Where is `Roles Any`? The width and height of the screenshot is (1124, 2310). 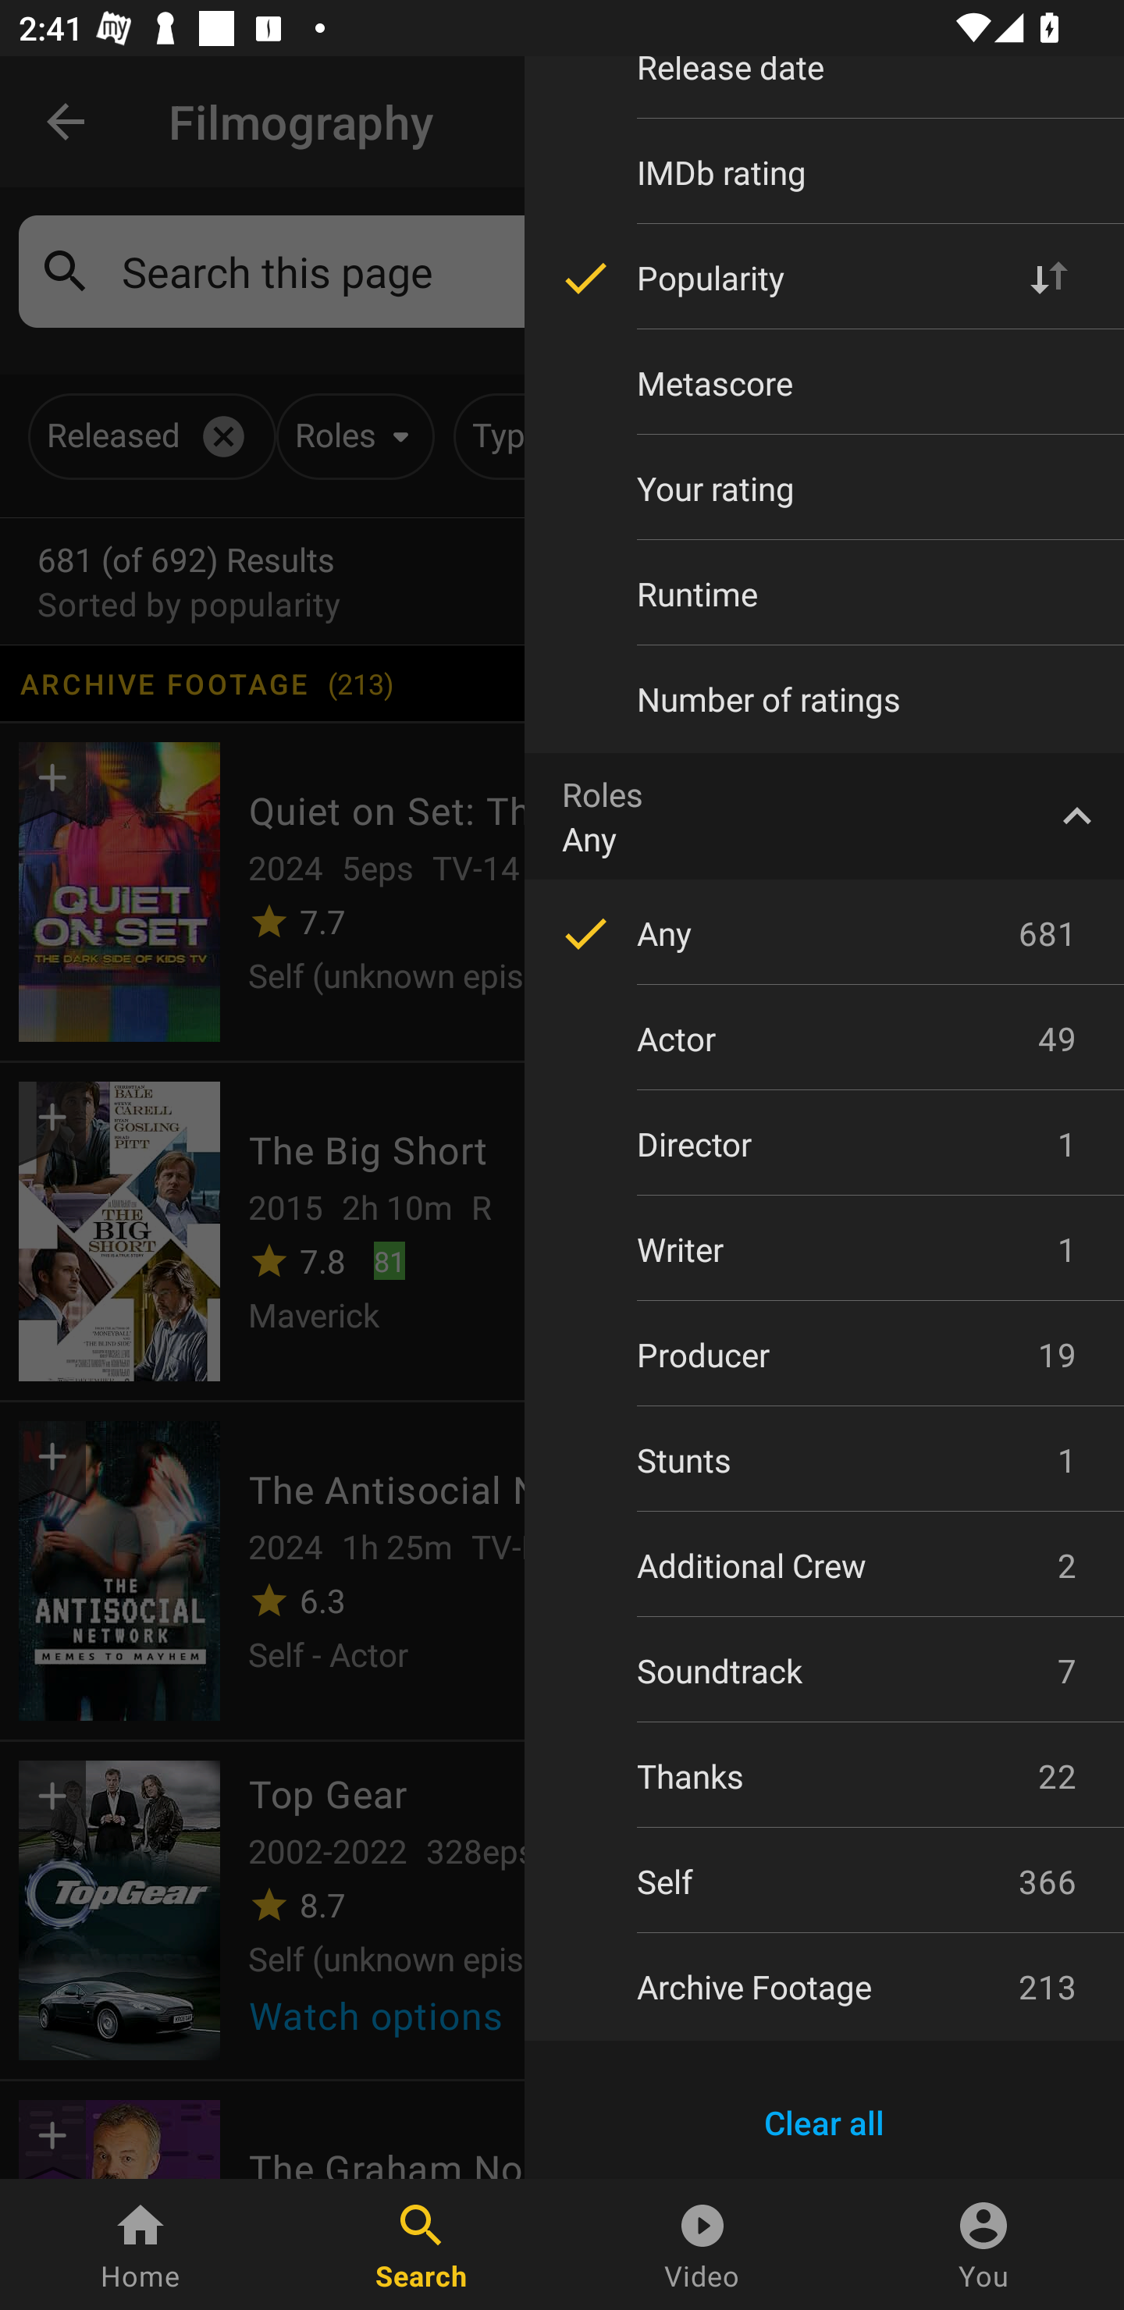 Roles Any is located at coordinates (824, 816).